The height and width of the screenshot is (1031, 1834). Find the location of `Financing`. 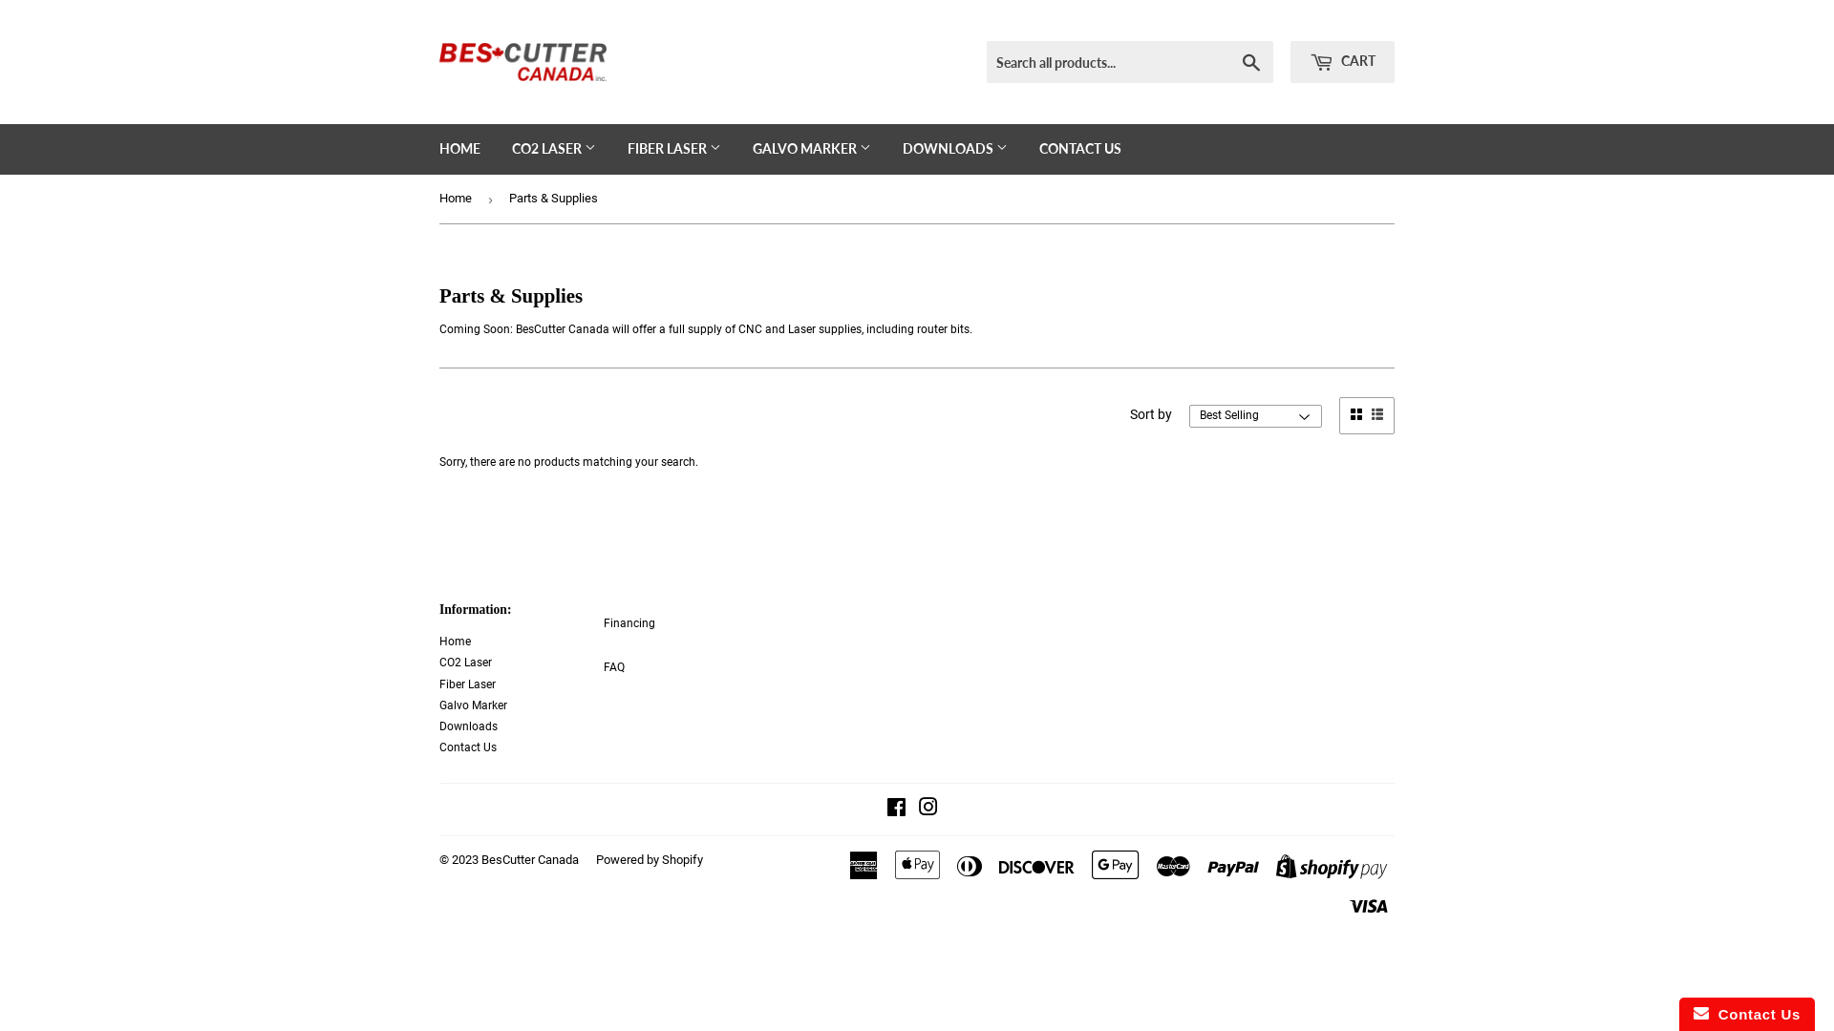

Financing is located at coordinates (629, 623).